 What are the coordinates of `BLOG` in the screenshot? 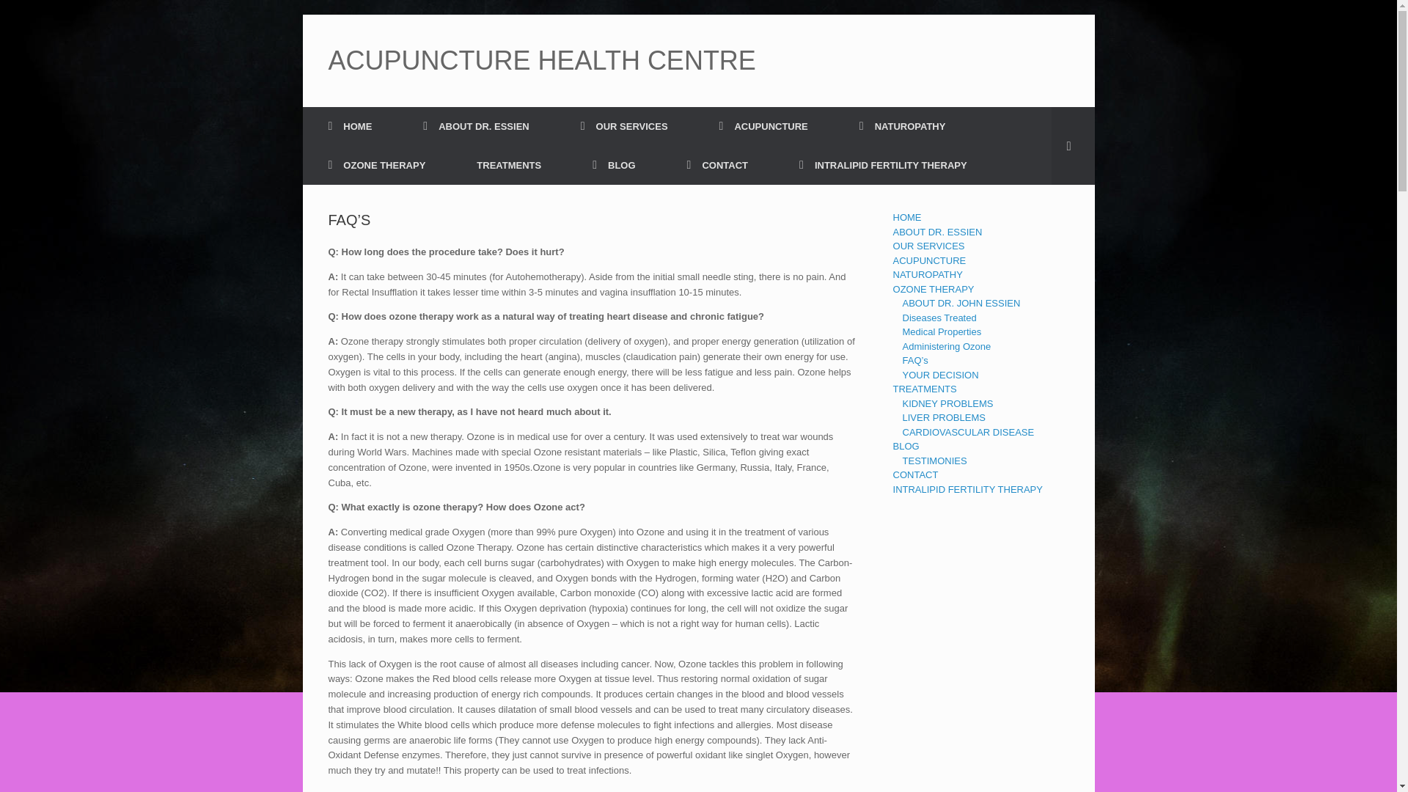 It's located at (613, 164).